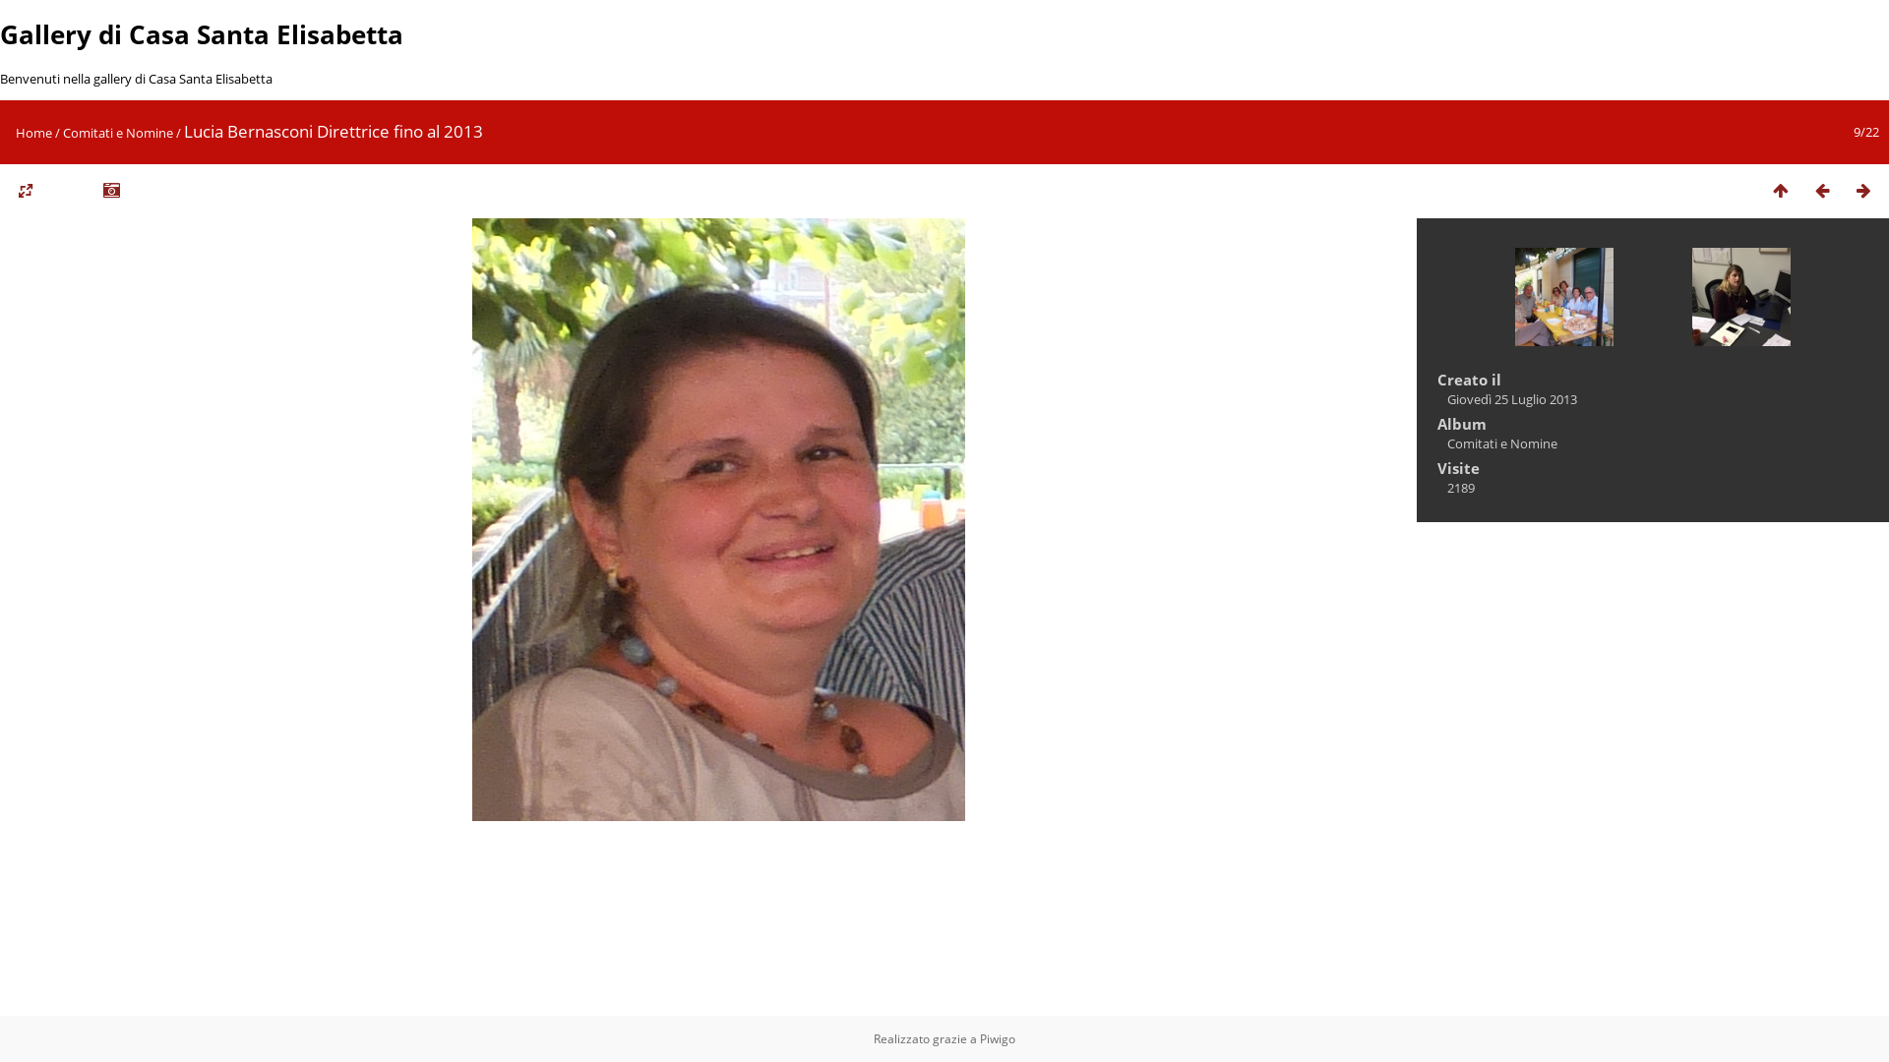 This screenshot has width=1889, height=1062. I want to click on Comitati e Nomine, so click(1502, 443).